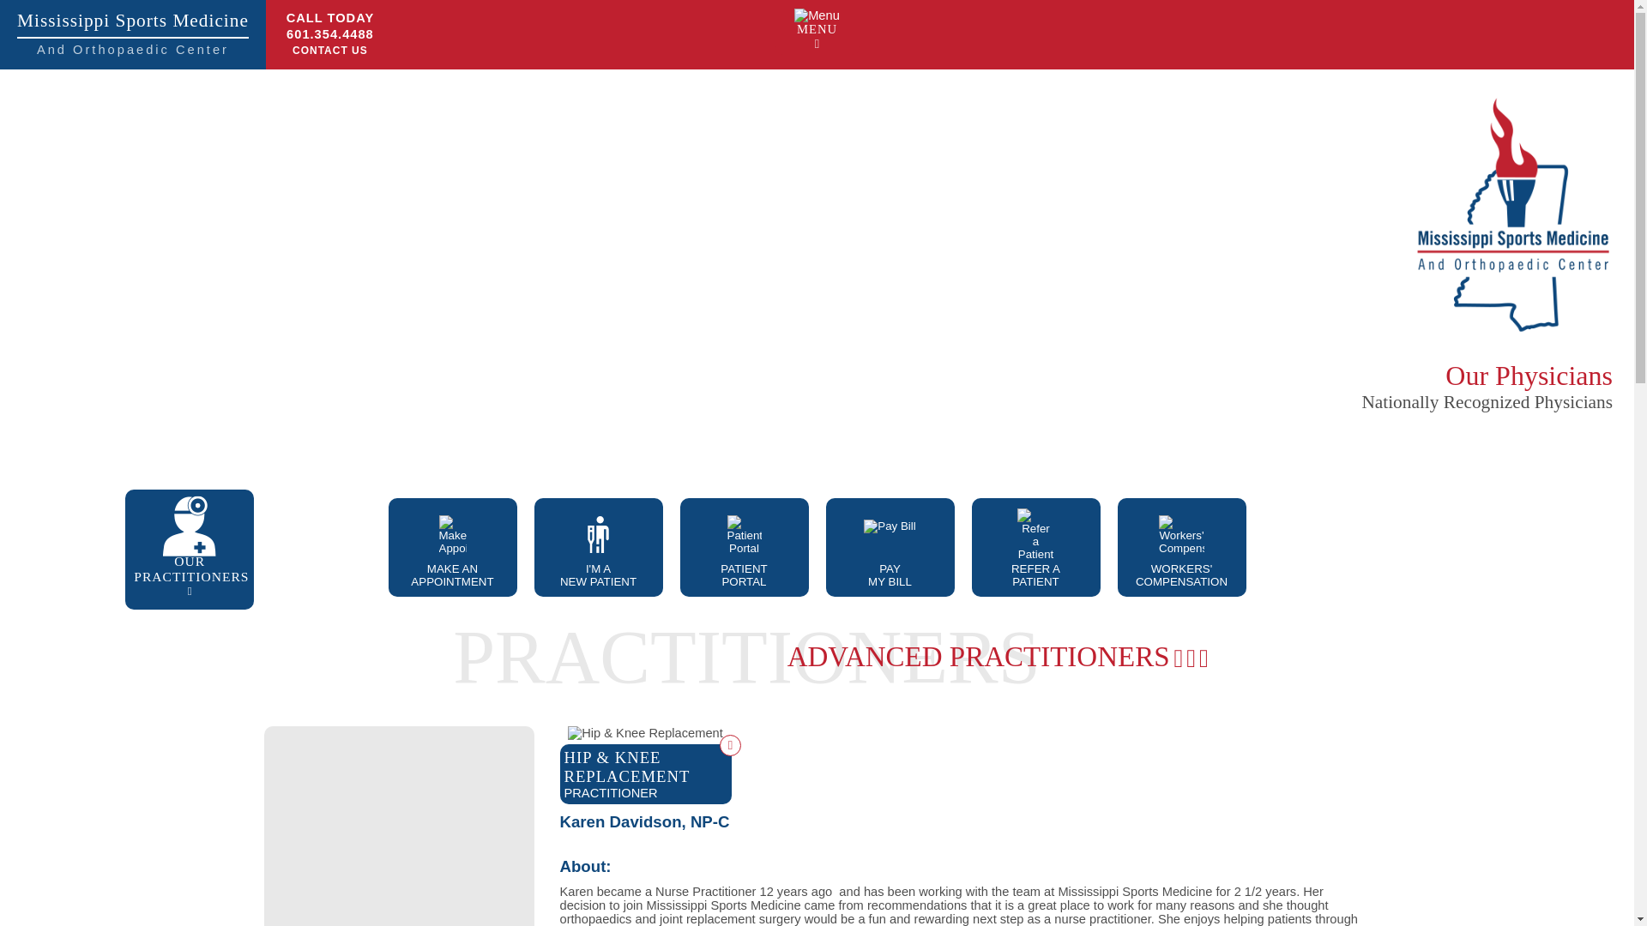 The image size is (1647, 926). What do you see at coordinates (597, 533) in the screenshot?
I see `New Patient` at bounding box center [597, 533].